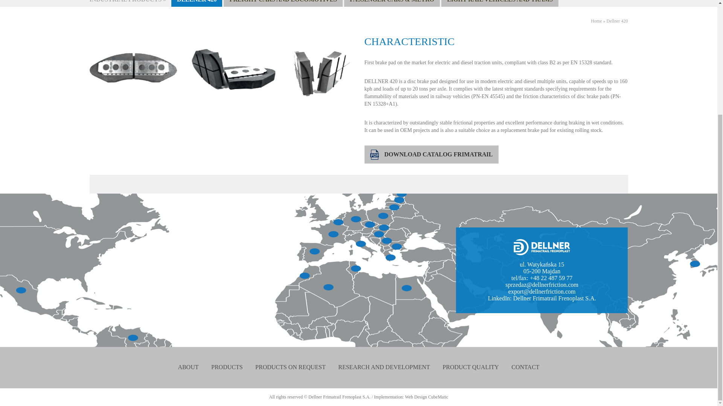  Describe the element at coordinates (471, 367) in the screenshot. I see `PRODUCT QUALITY` at that location.